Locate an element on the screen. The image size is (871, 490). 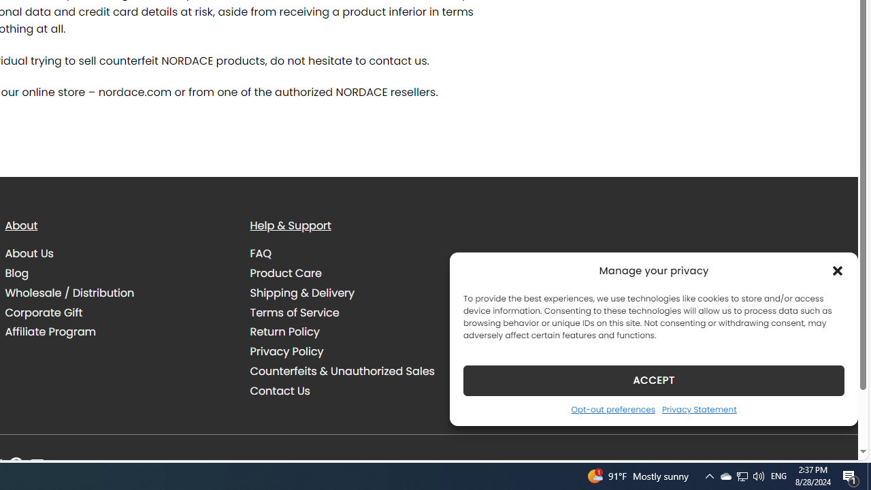
Corporate Gift is located at coordinates (44, 312).